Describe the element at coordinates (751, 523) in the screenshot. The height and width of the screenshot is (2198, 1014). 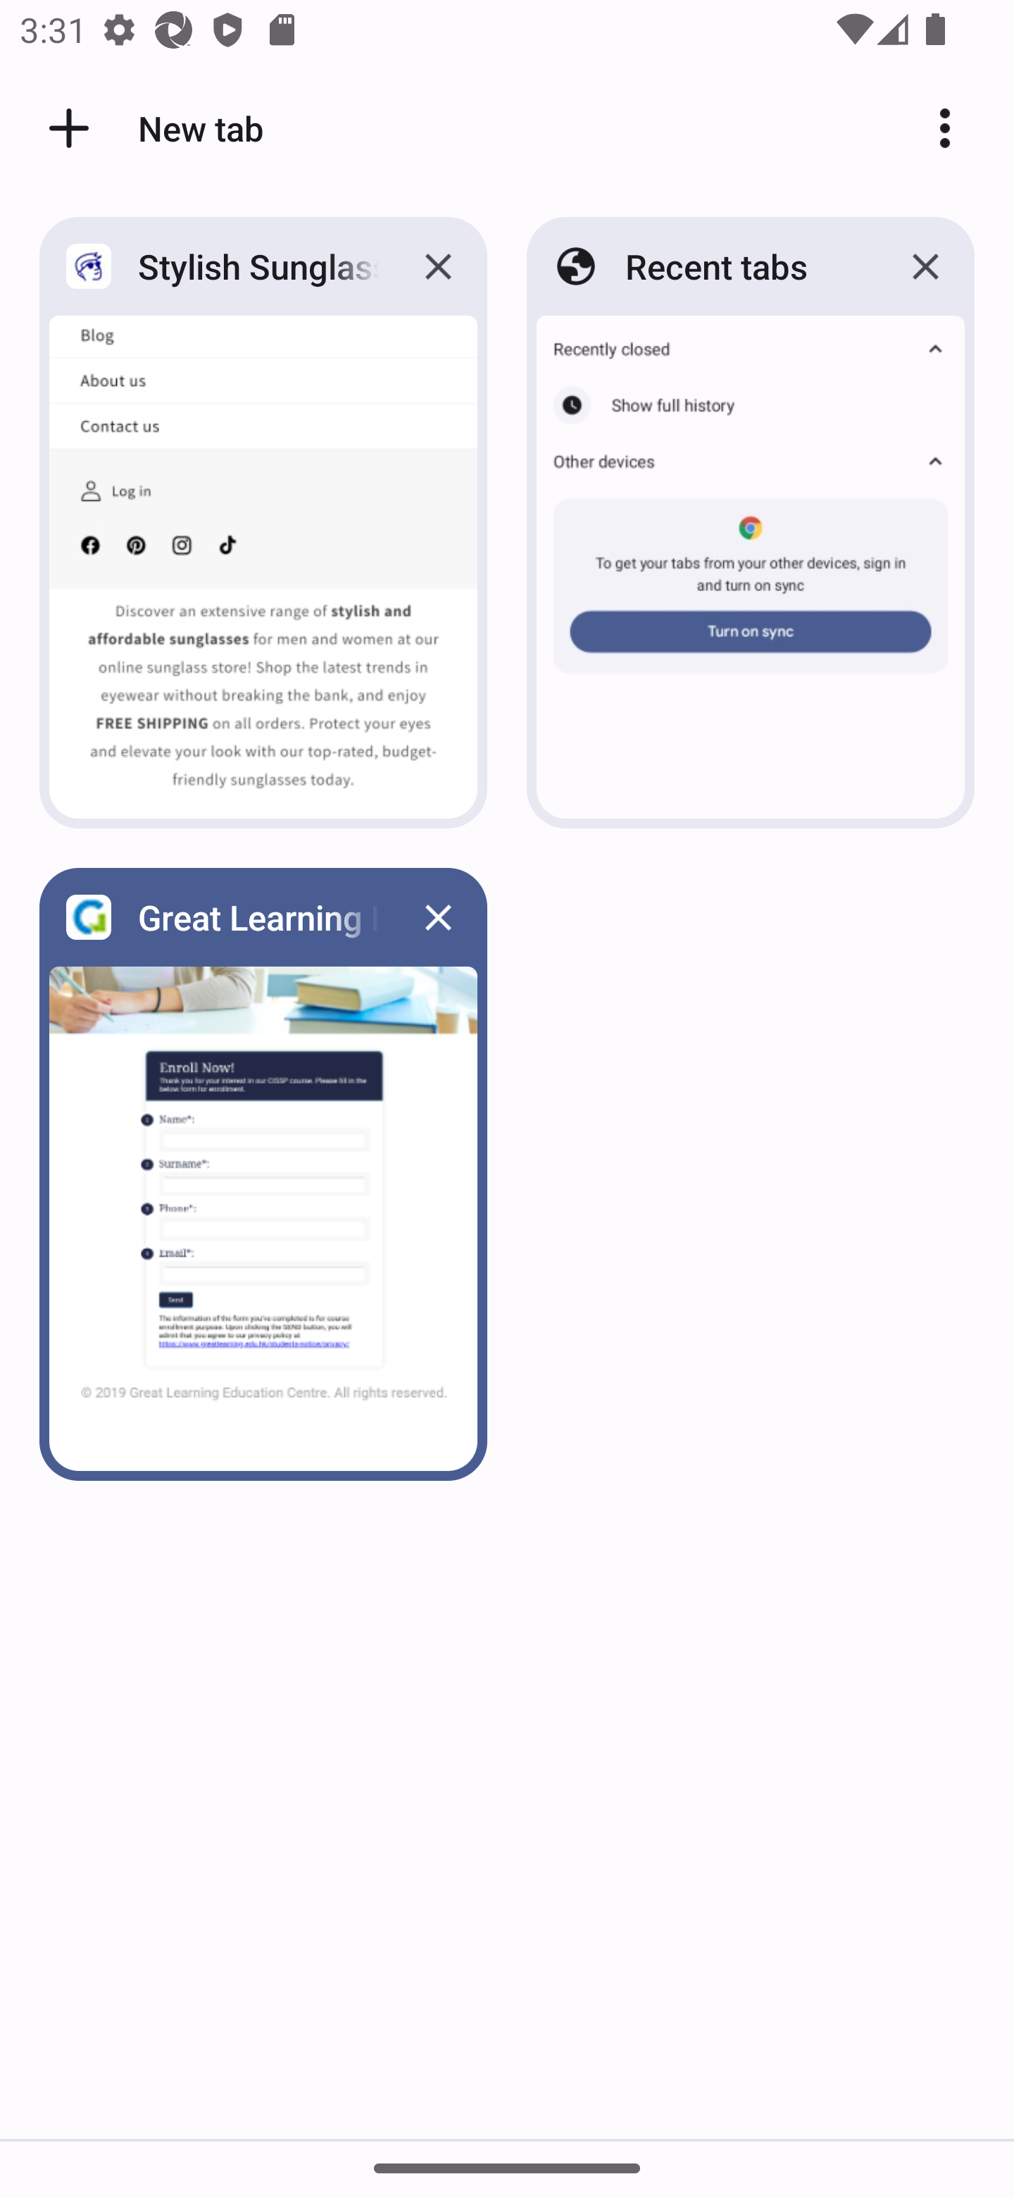
I see `Recent tabs Recent tabs, tab Close Recent tabs tab` at that location.